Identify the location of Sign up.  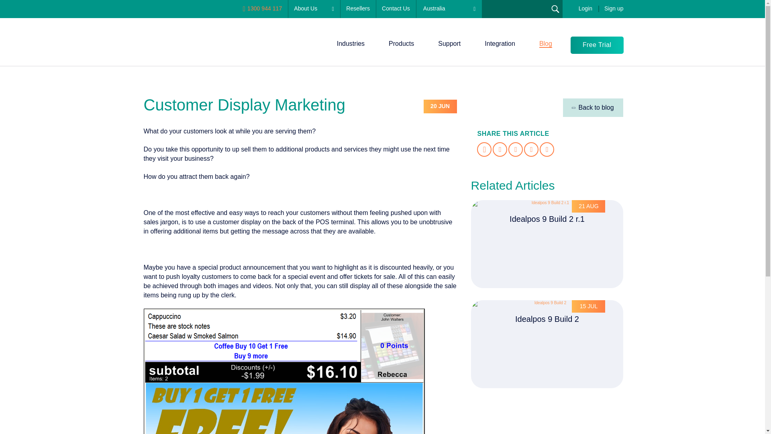
(614, 9).